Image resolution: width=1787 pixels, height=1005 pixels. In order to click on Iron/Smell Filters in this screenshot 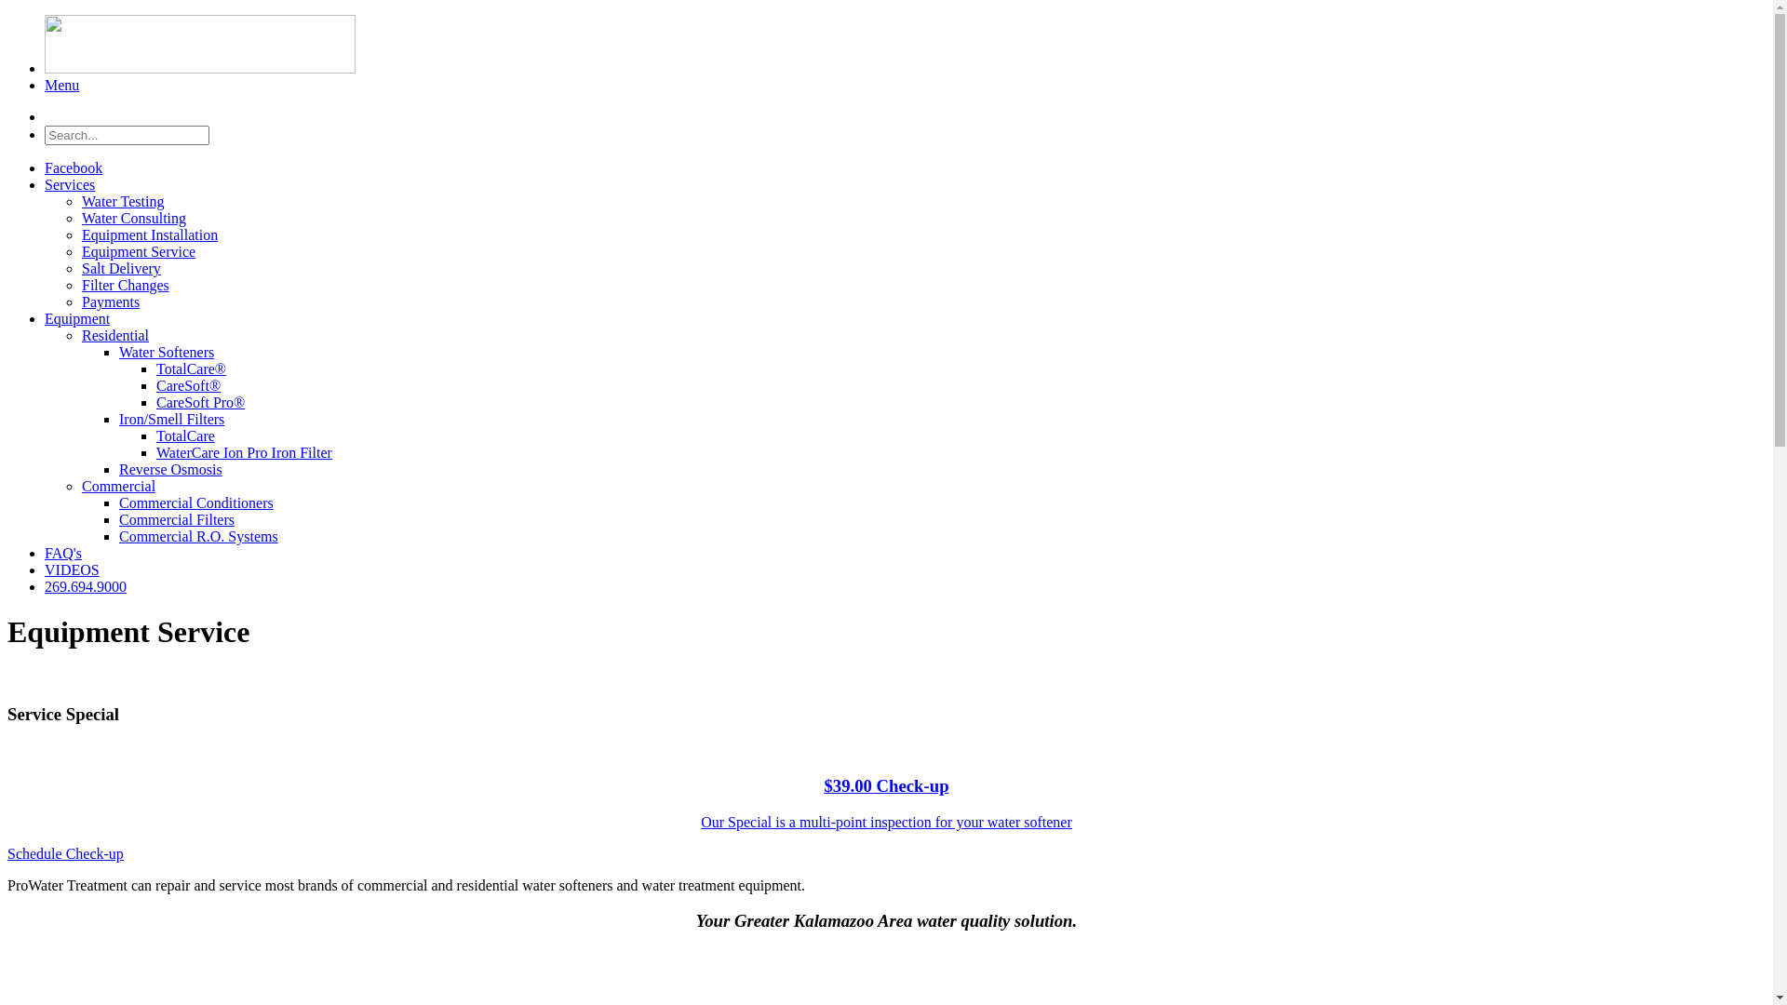, I will do `click(171, 419)`.